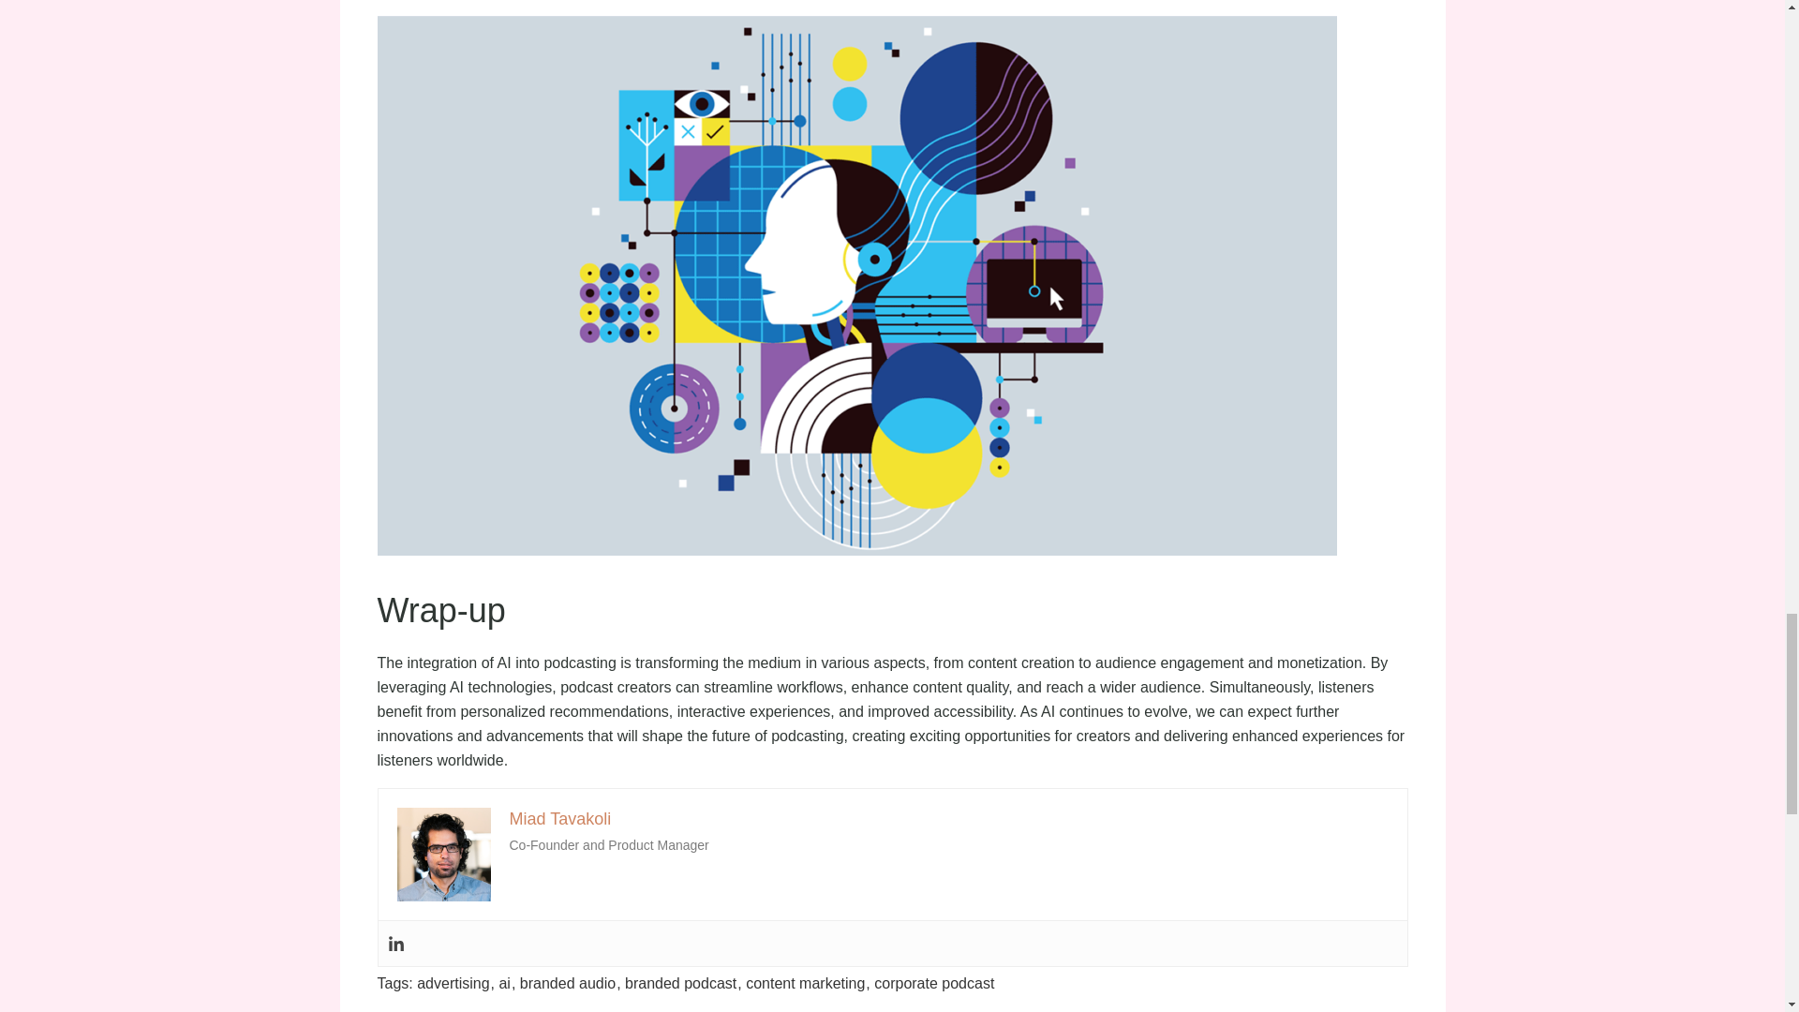 Image resolution: width=1799 pixels, height=1012 pixels. I want to click on corporate podcast, so click(934, 984).